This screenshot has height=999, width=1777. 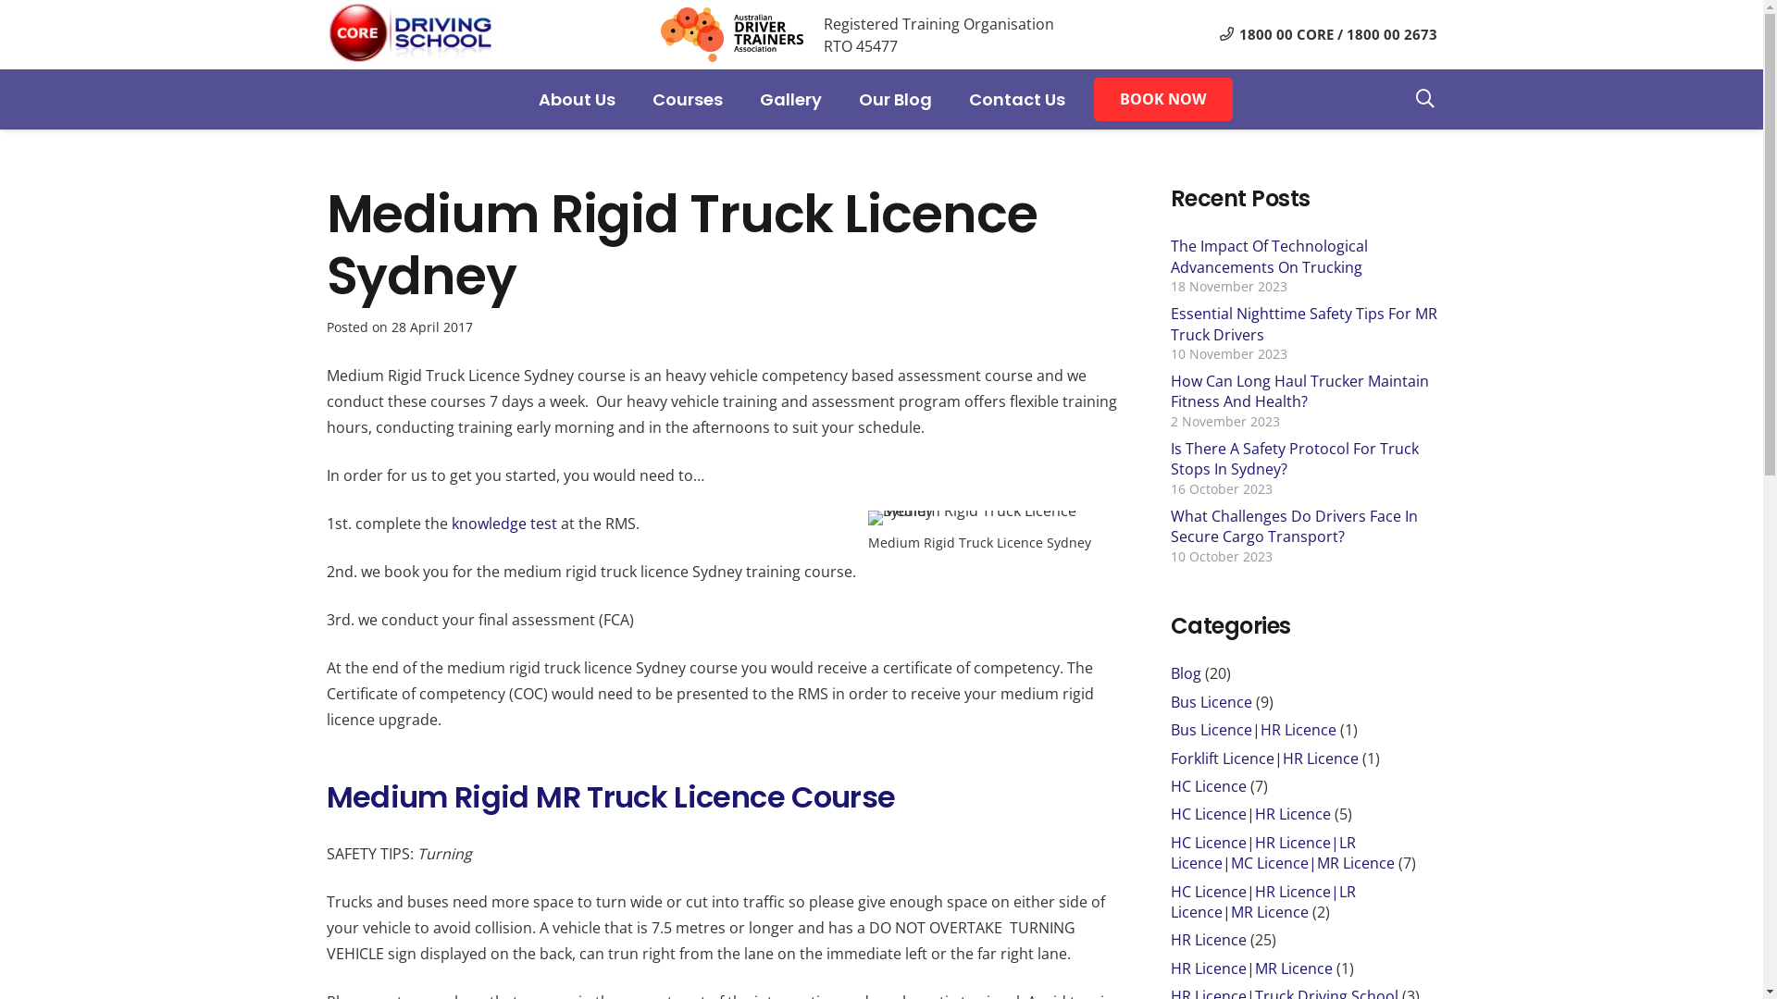 What do you see at coordinates (578, 100) in the screenshot?
I see `About Us` at bounding box center [578, 100].